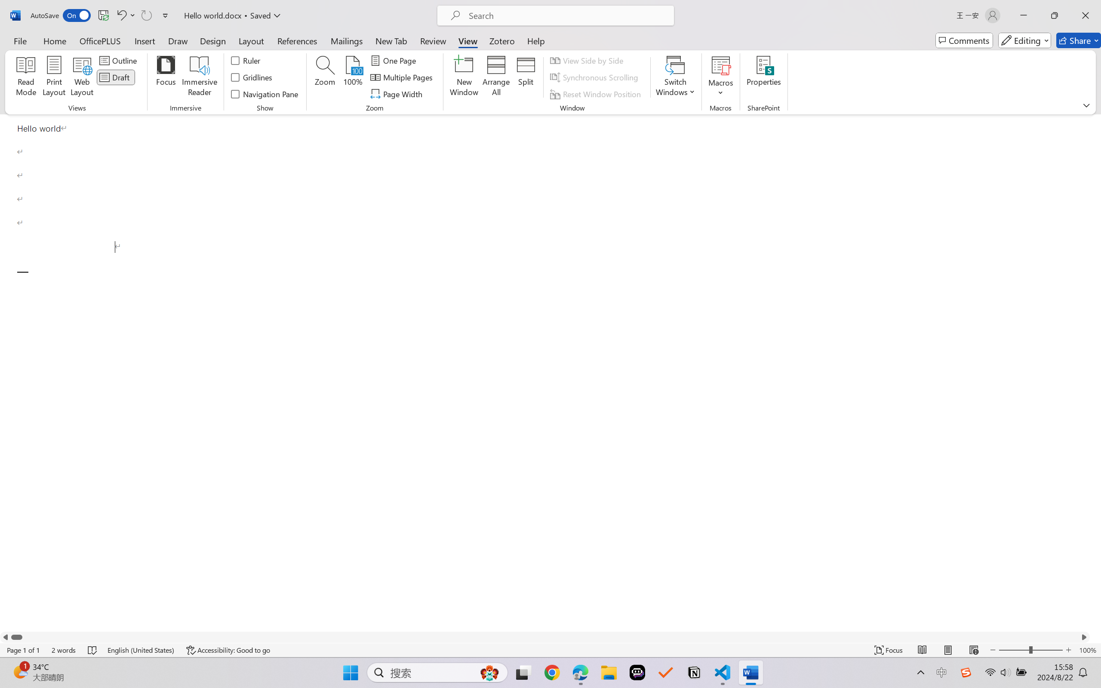 This screenshot has width=1101, height=688. I want to click on Column right, so click(1084, 637).